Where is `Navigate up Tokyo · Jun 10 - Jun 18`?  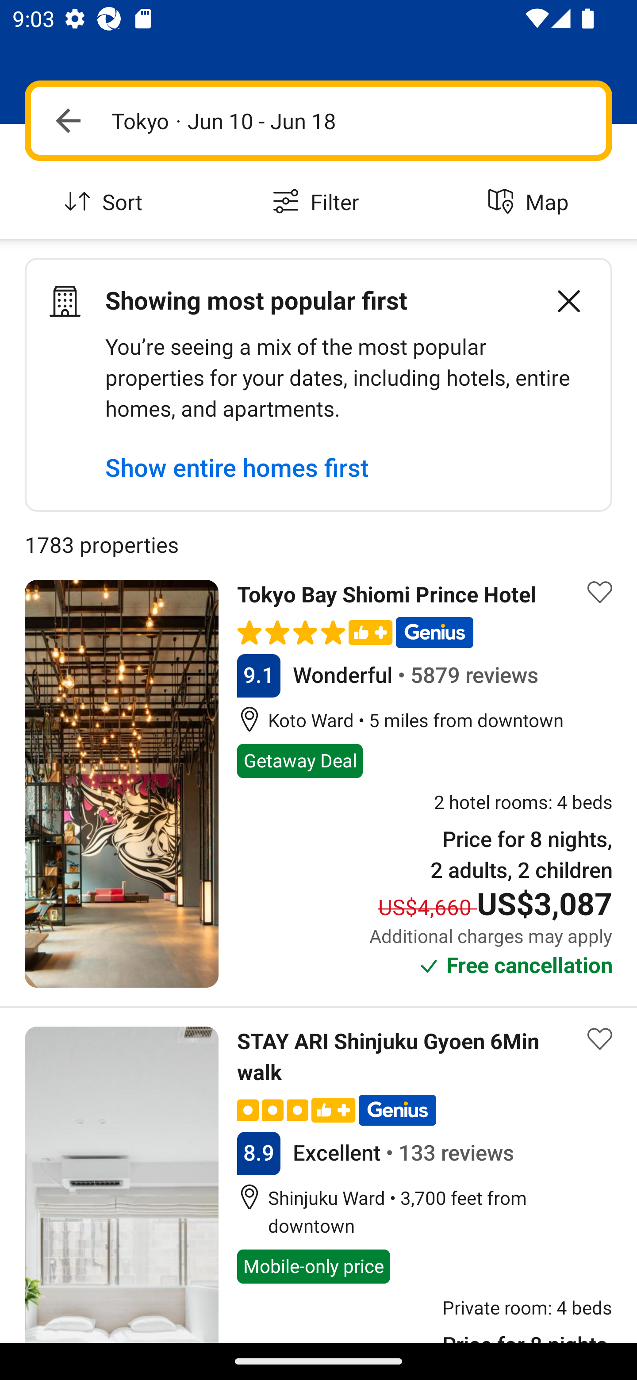 Navigate up Tokyo · Jun 10 - Jun 18 is located at coordinates (318, 120).